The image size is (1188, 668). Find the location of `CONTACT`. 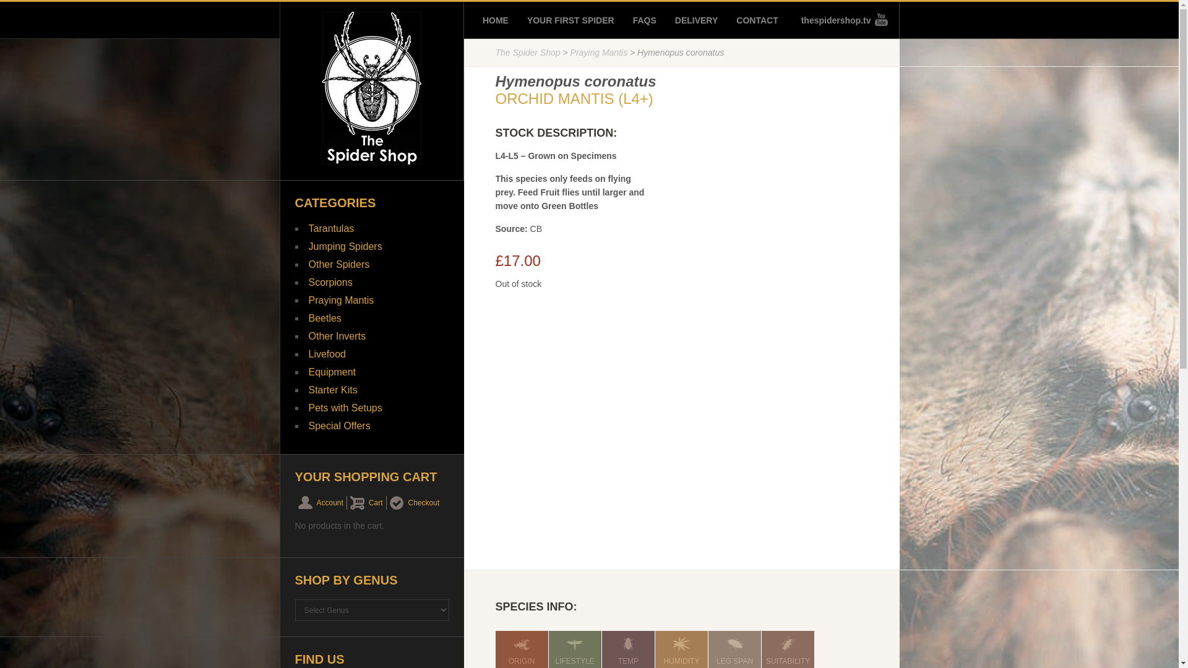

CONTACT is located at coordinates (757, 20).